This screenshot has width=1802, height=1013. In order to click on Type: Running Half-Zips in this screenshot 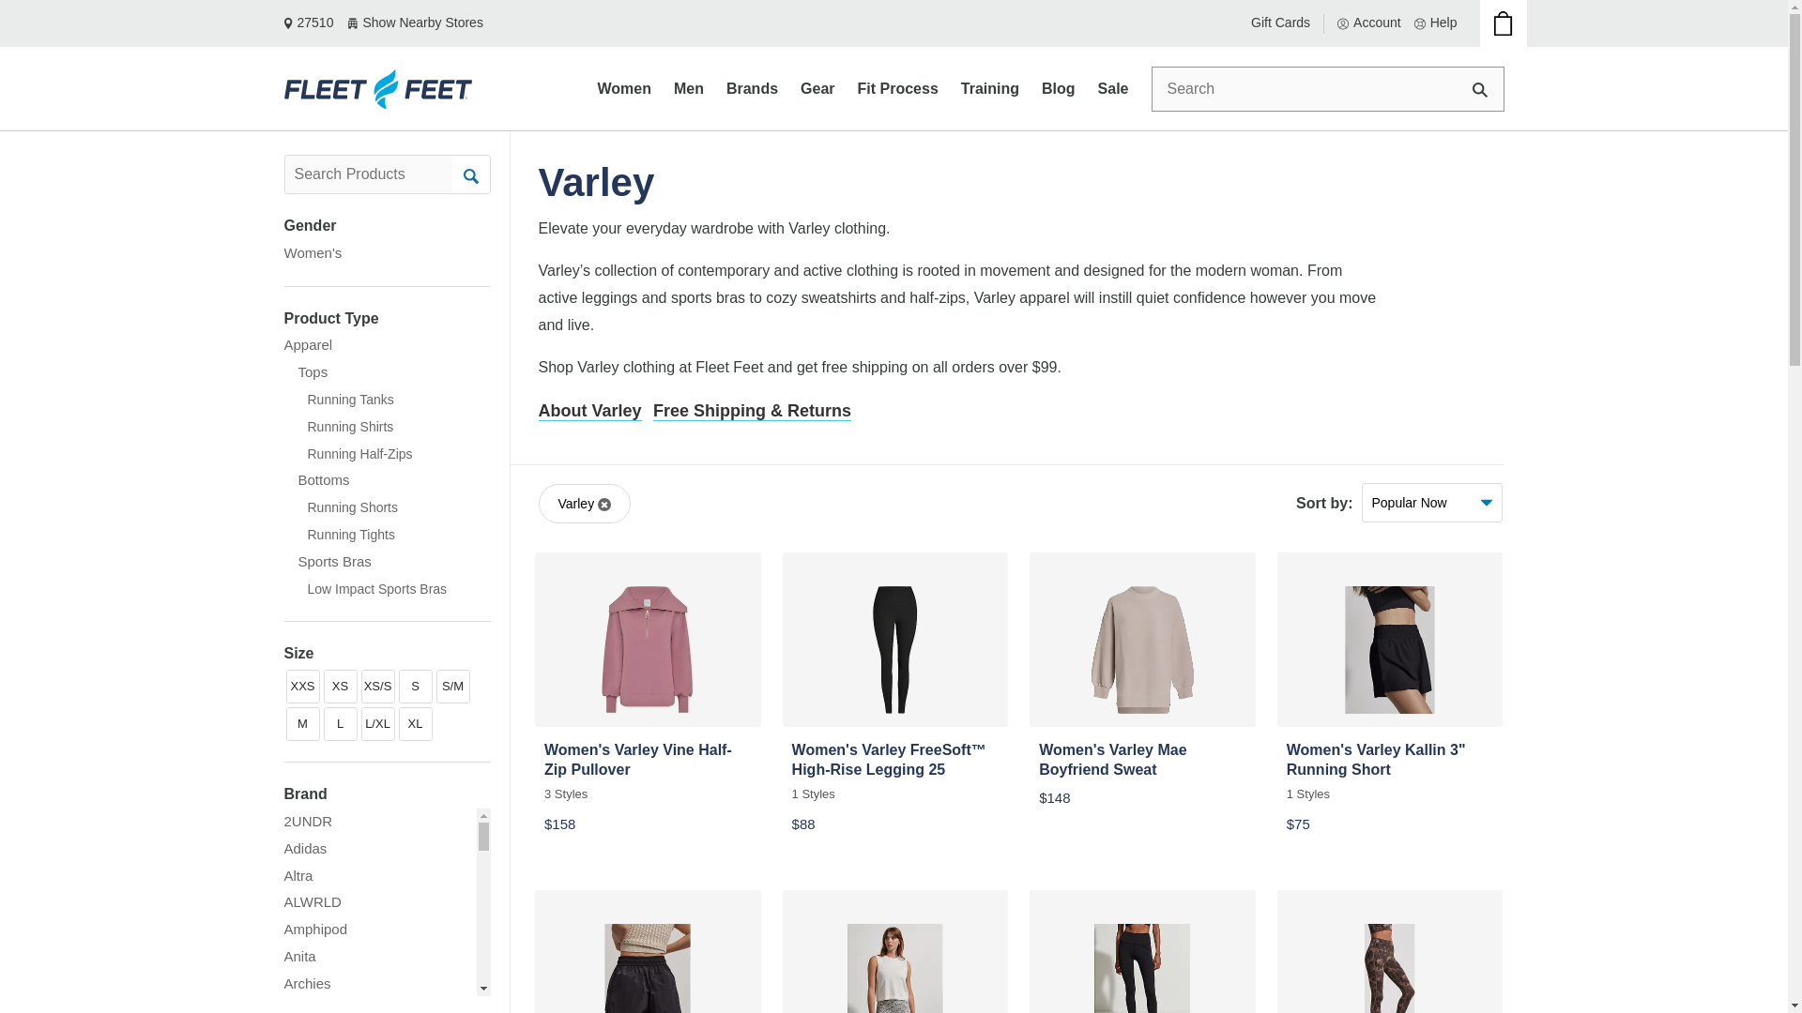, I will do `click(347, 454)`.